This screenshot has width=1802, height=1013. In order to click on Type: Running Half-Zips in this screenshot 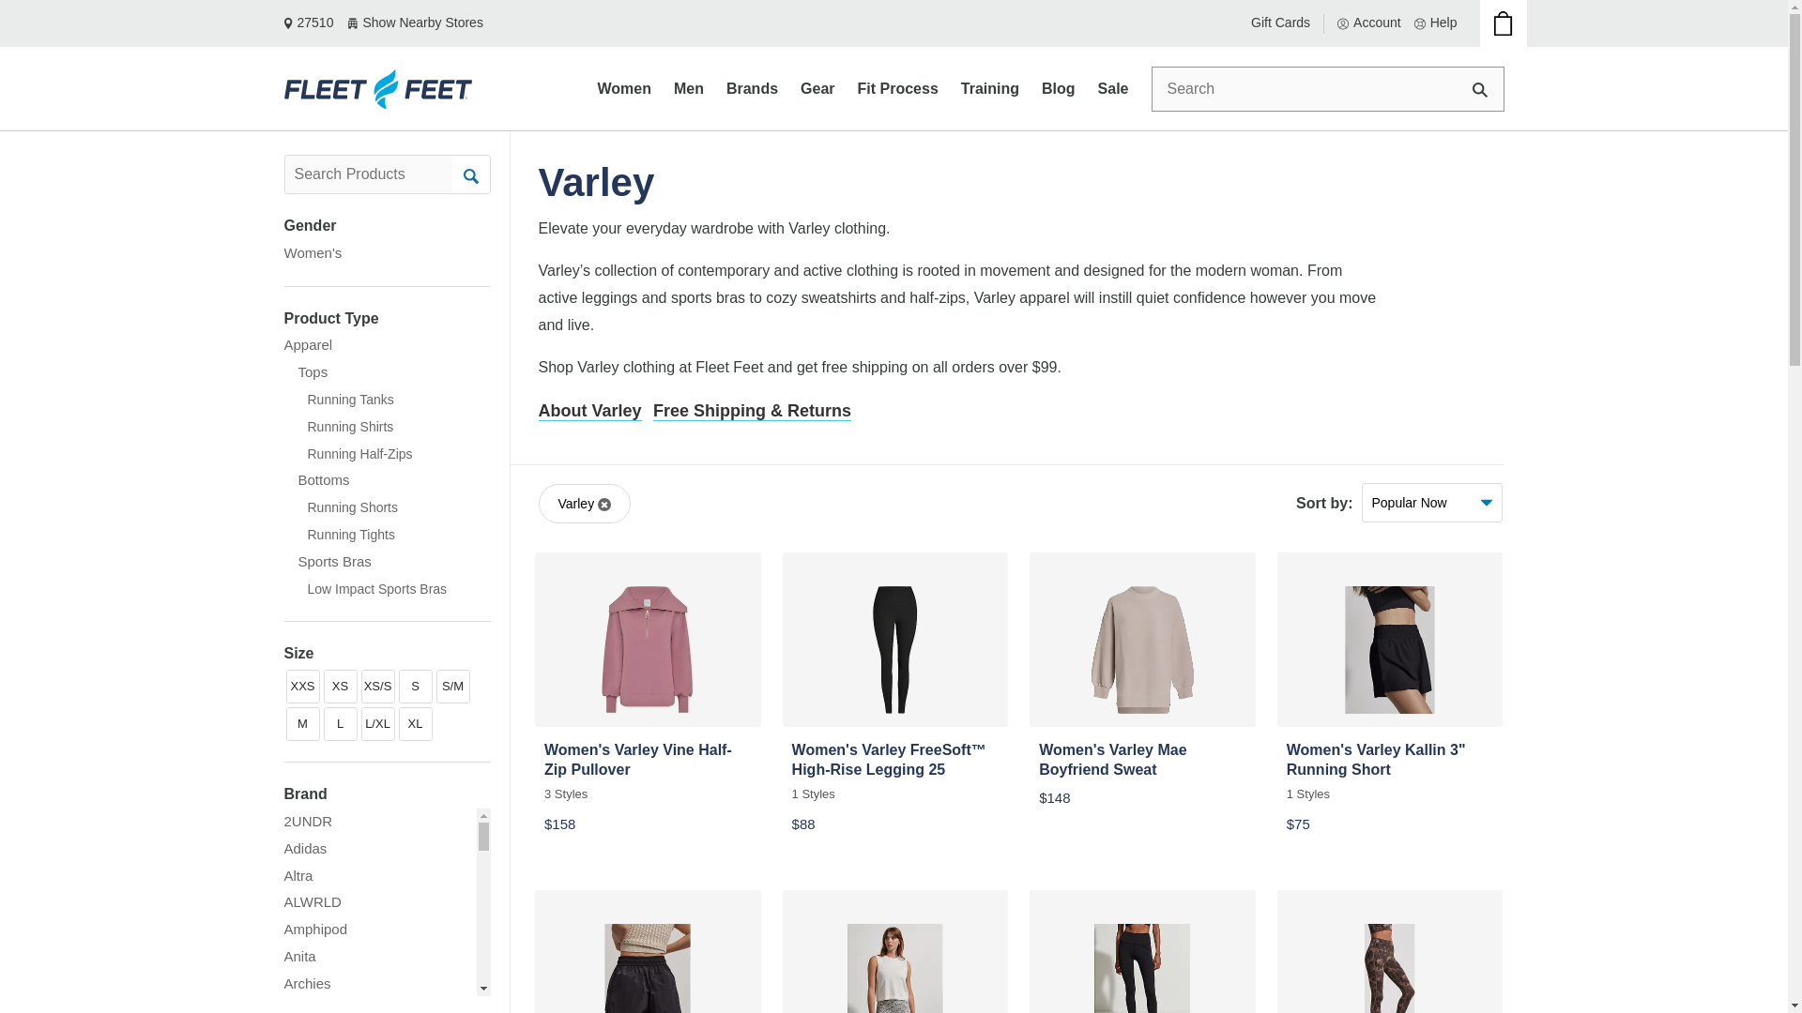, I will do `click(347, 454)`.